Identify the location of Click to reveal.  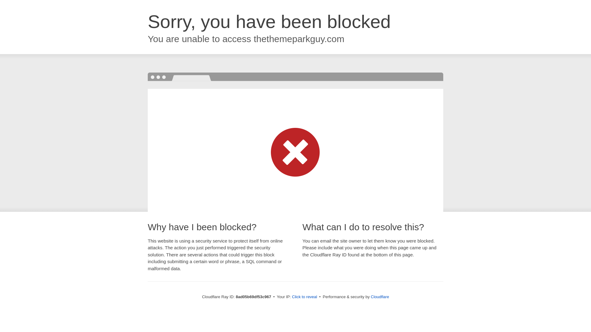
(305, 297).